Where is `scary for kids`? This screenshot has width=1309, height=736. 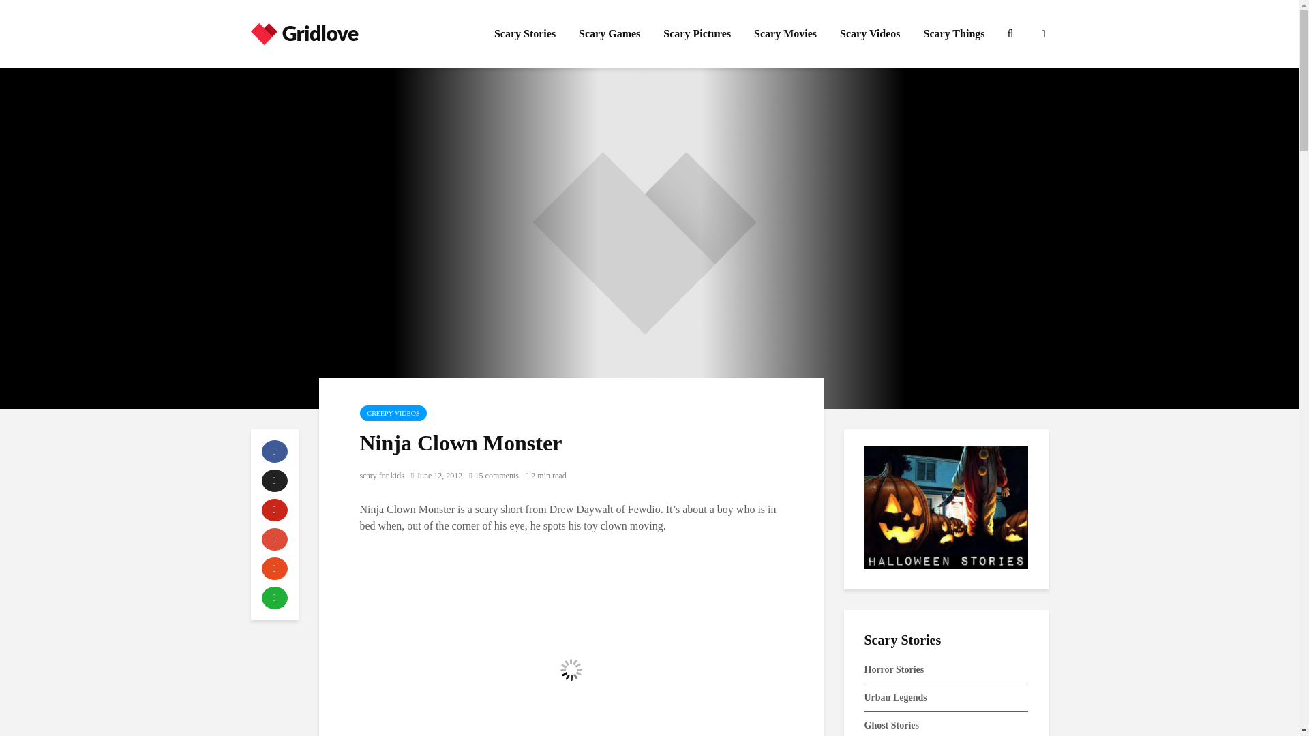
scary for kids is located at coordinates (382, 476).